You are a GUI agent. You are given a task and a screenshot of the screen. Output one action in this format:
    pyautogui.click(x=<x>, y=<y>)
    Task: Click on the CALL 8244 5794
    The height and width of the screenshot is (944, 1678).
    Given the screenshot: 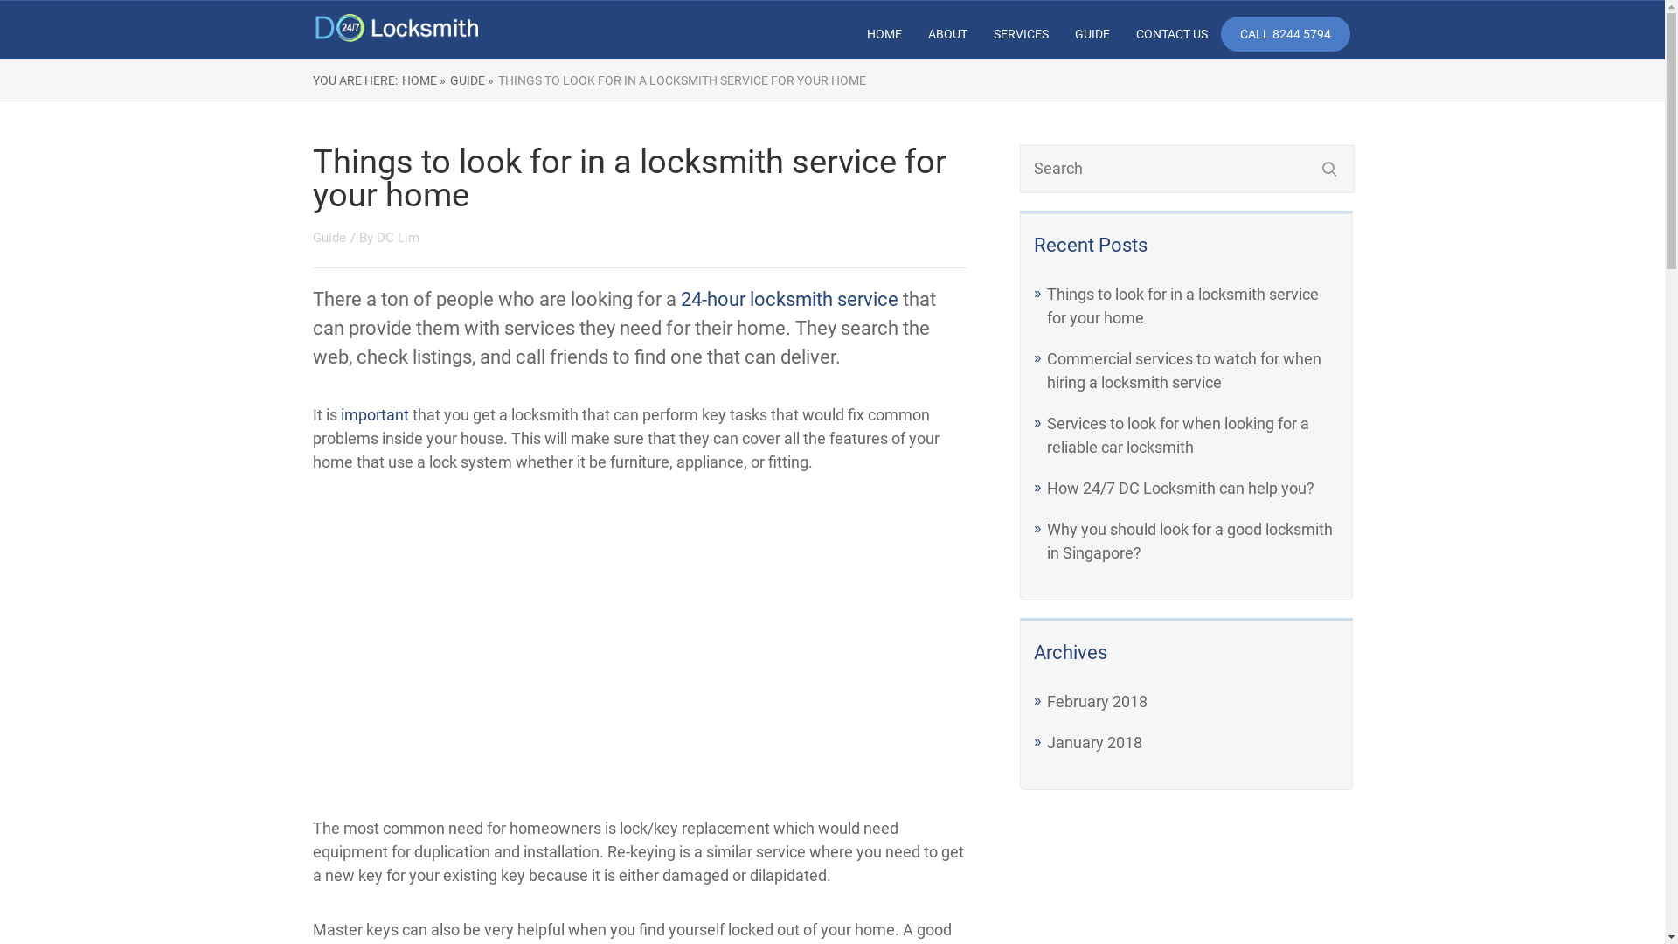 What is the action you would take?
    pyautogui.click(x=1286, y=34)
    